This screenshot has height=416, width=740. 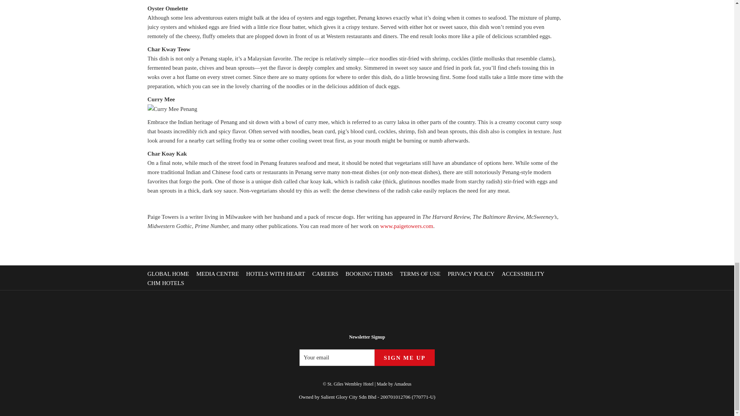 I want to click on TERMS OF USE, so click(x=421, y=274).